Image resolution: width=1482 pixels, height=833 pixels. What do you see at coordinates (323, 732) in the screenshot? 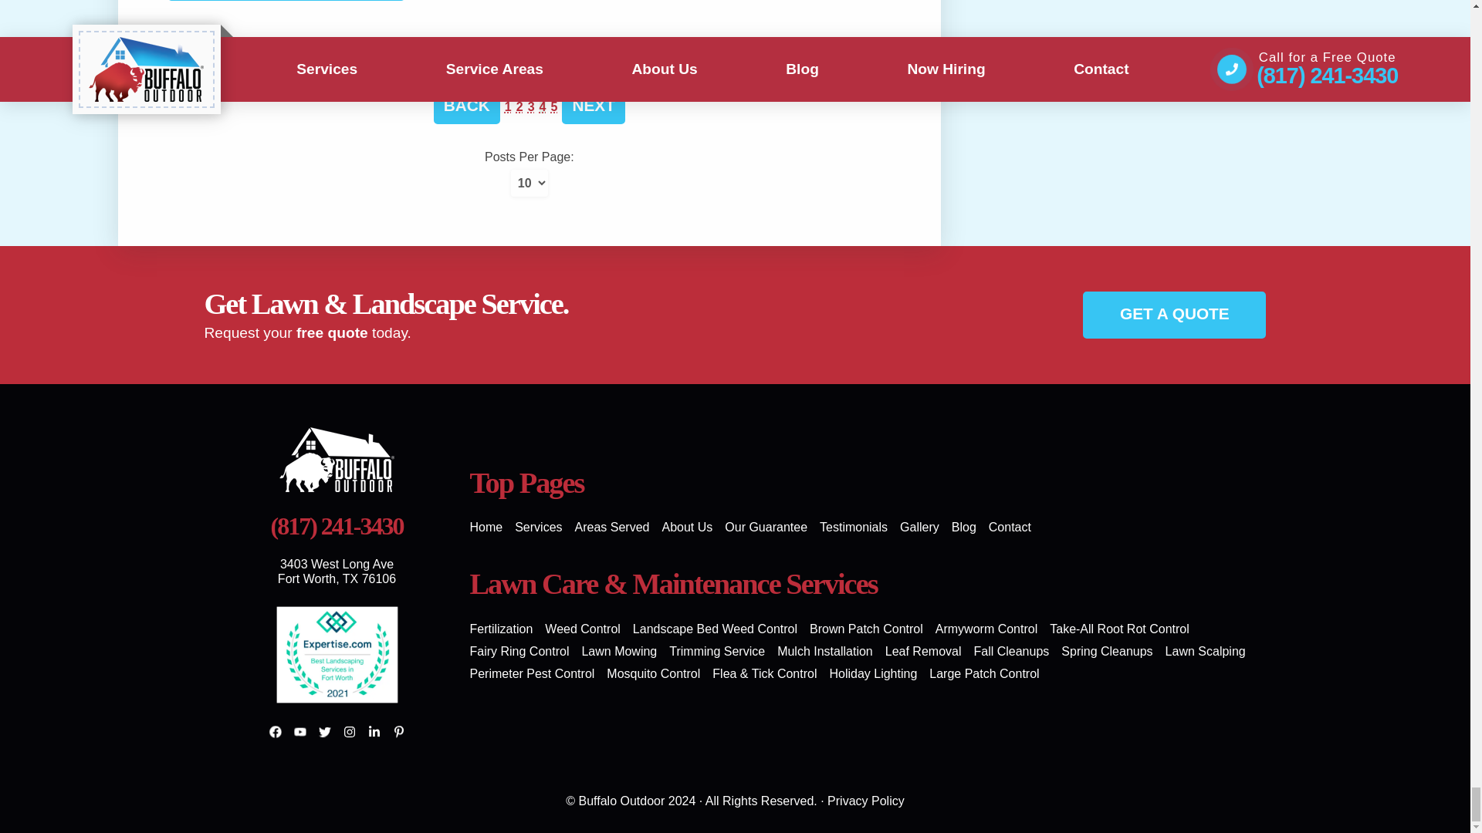
I see `Buffalo Outdoor on Twitter` at bounding box center [323, 732].